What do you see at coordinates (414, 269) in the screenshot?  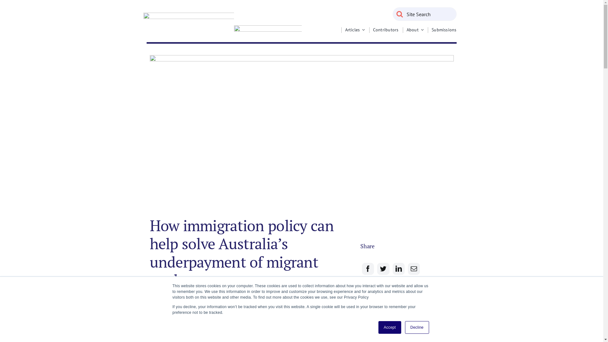 I see `Email` at bounding box center [414, 269].